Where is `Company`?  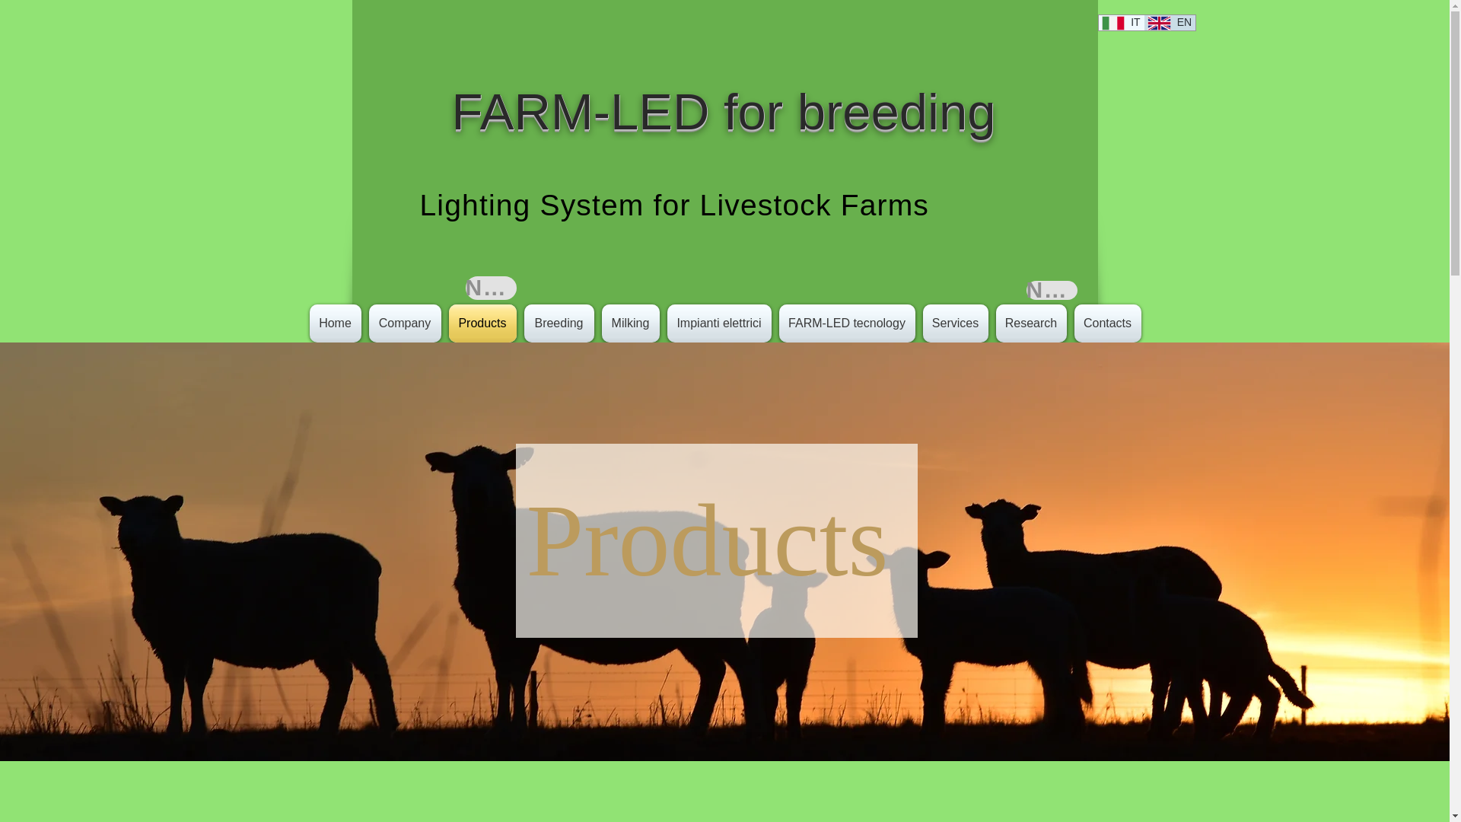 Company is located at coordinates (405, 323).